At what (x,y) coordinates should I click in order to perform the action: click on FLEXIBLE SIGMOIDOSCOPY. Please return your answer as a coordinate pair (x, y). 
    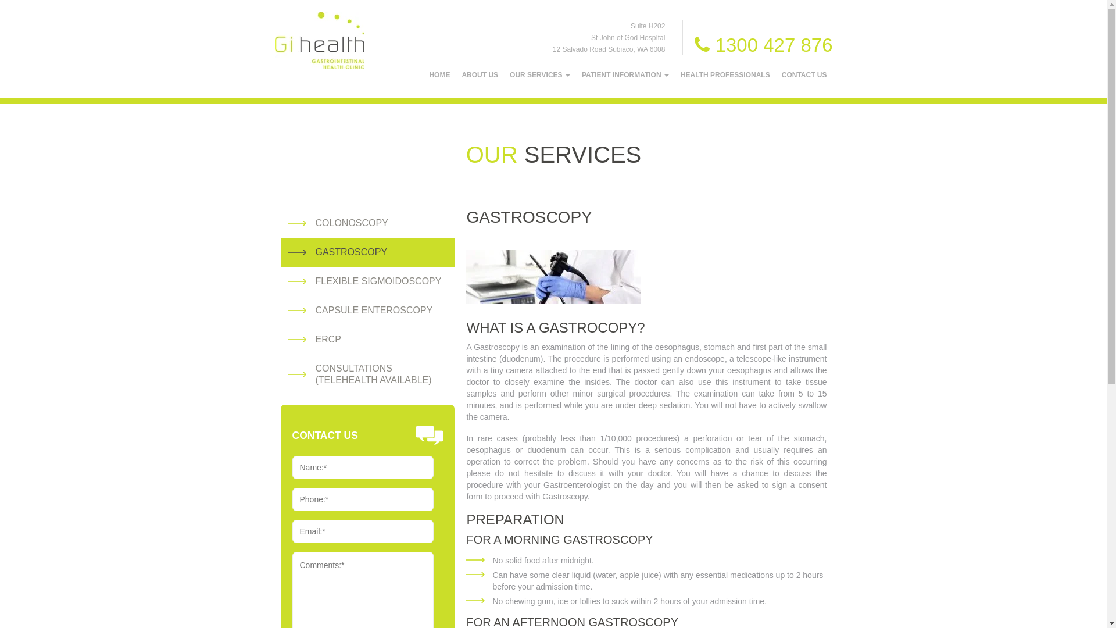
    Looking at the image, I should click on (378, 281).